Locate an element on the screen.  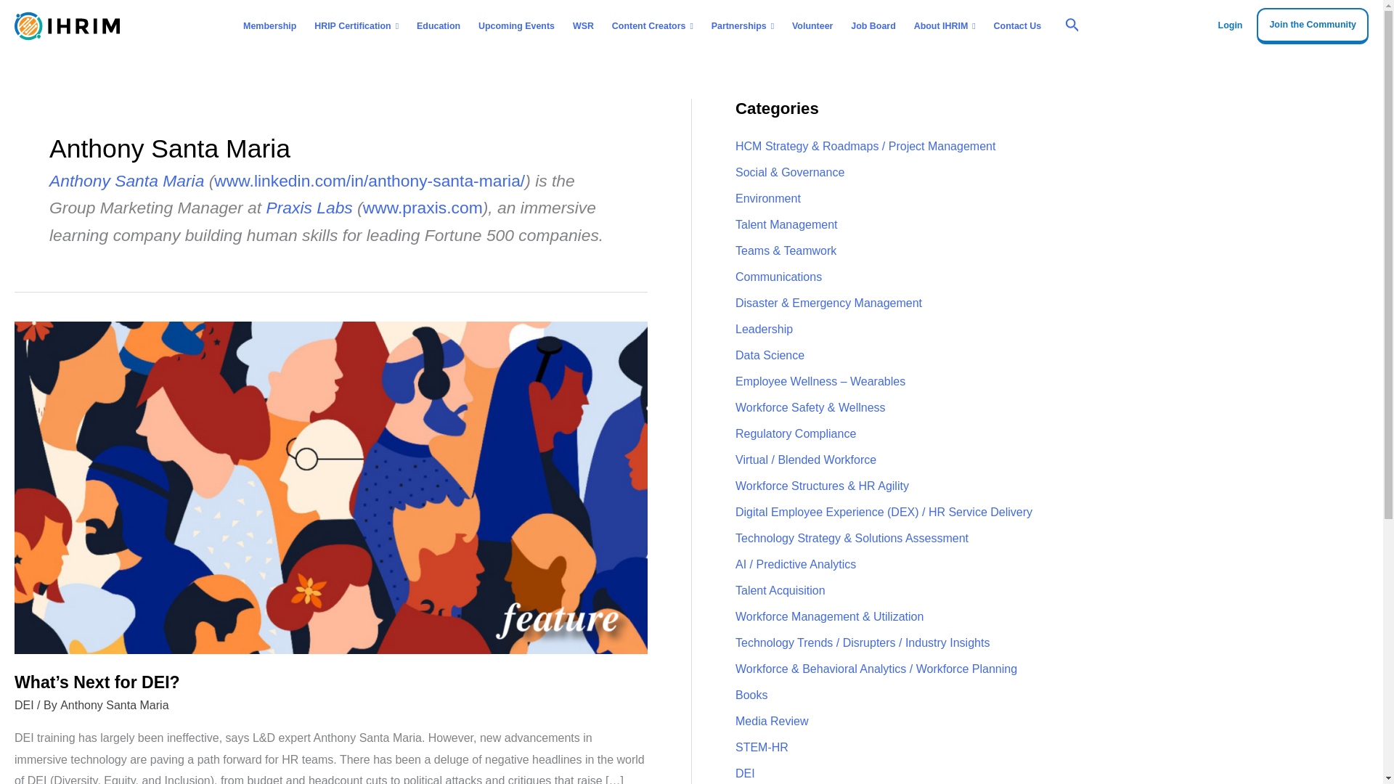
HRIP Certification is located at coordinates (356, 26).